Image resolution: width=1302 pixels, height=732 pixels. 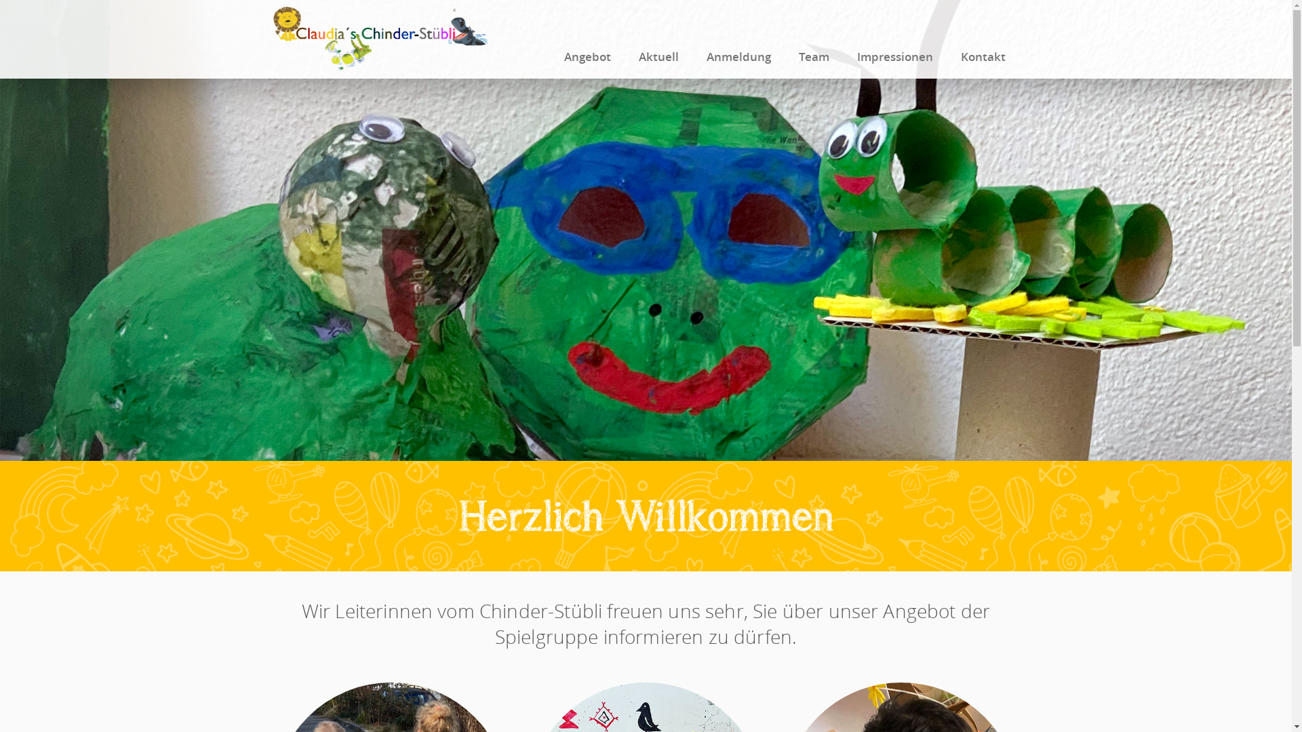 What do you see at coordinates (587, 39) in the screenshot?
I see `Angebot` at bounding box center [587, 39].